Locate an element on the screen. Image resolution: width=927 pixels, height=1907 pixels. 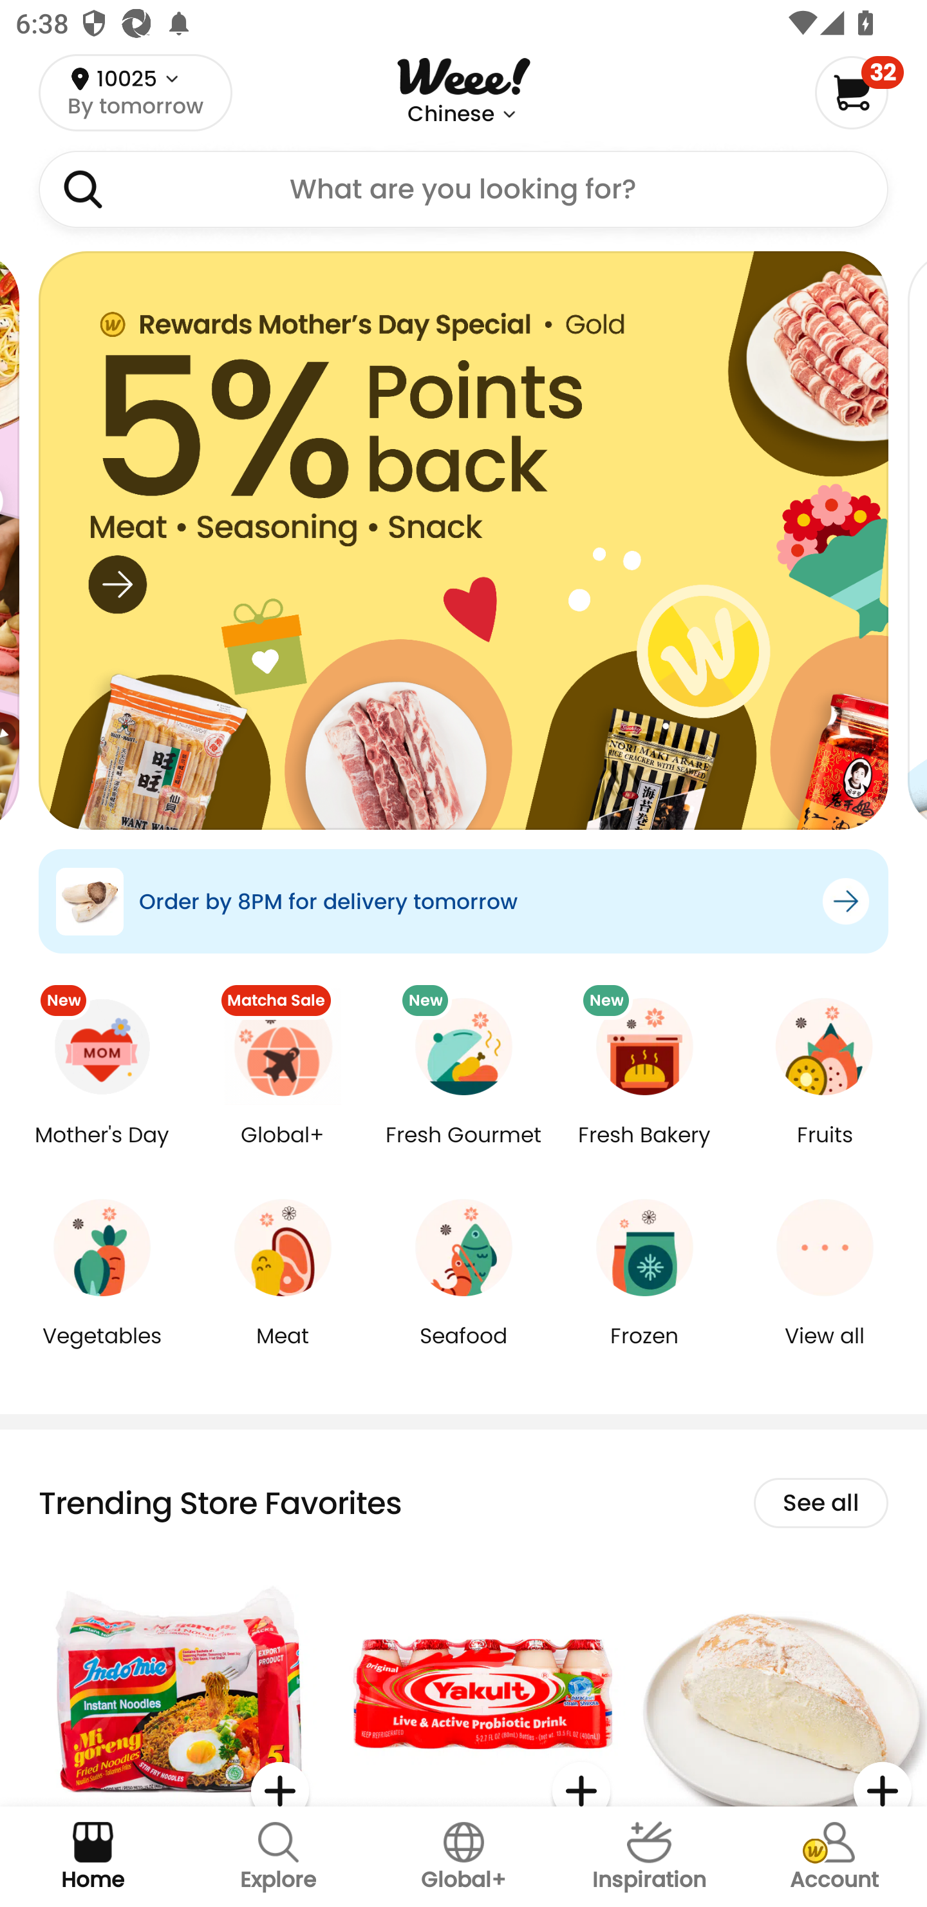
Global+ is located at coordinates (283, 1151).